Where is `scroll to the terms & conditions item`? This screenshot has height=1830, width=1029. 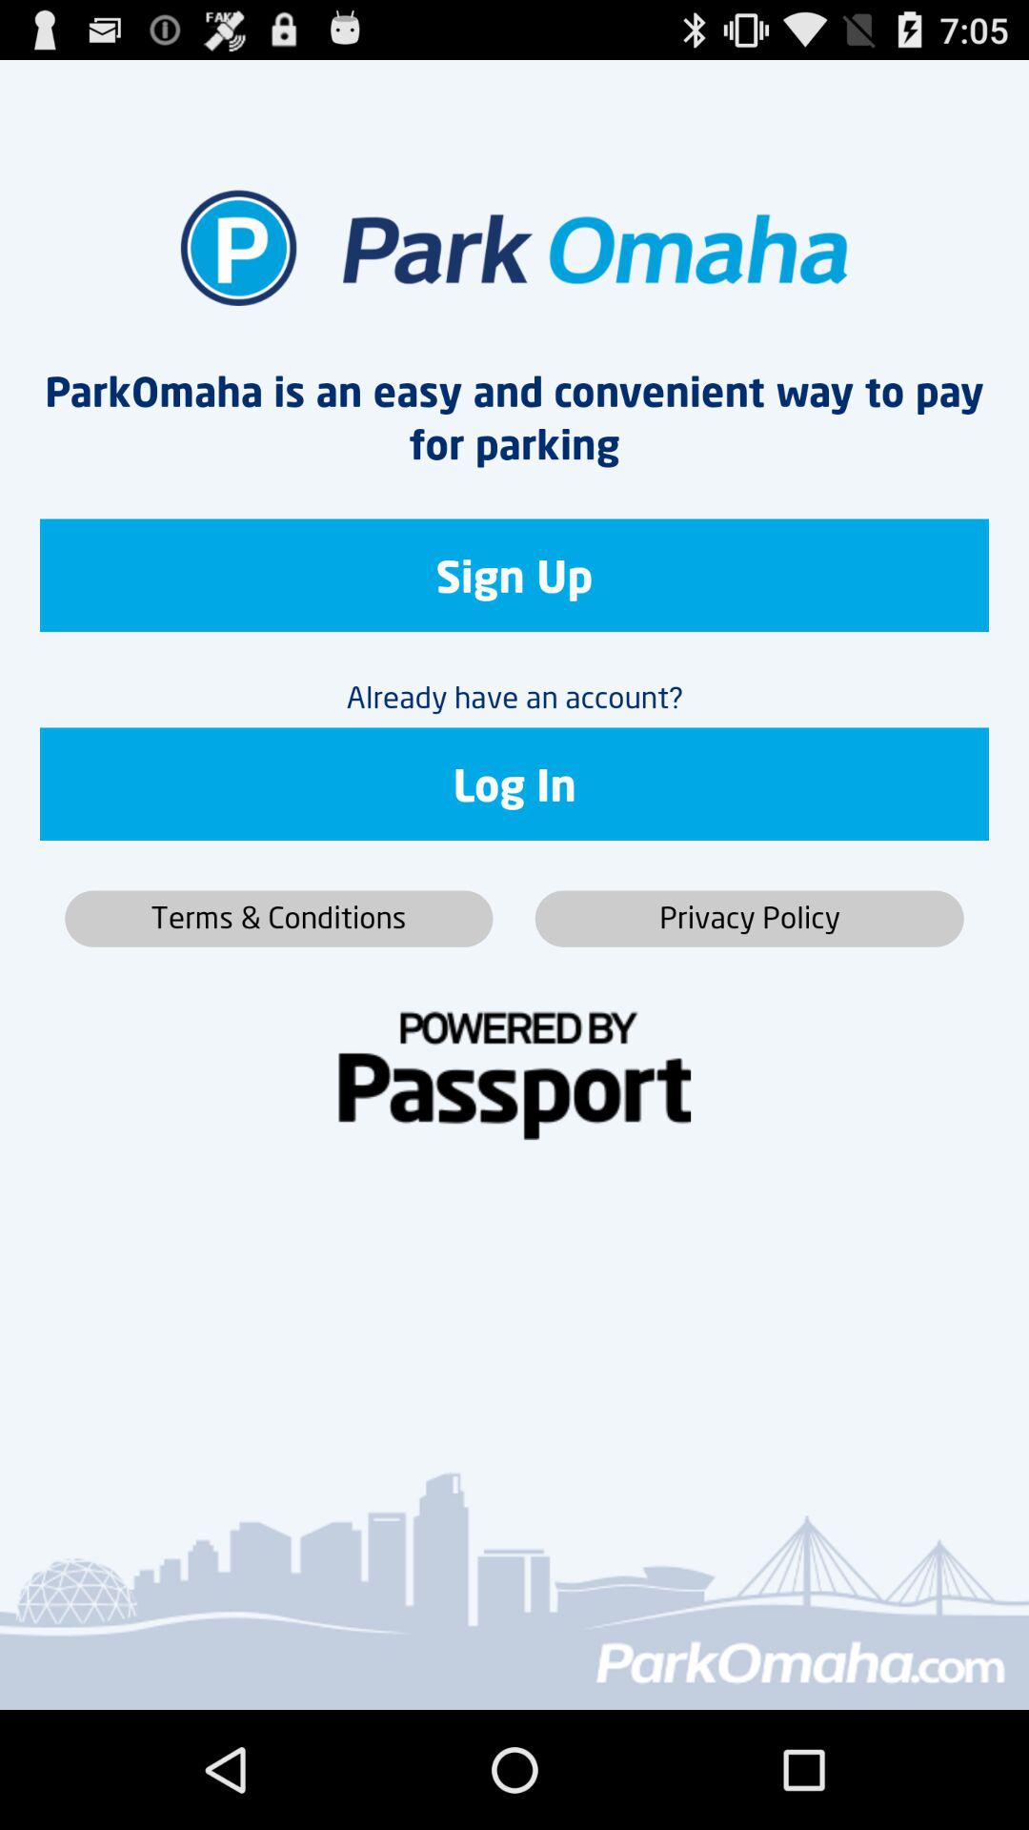
scroll to the terms & conditions item is located at coordinates (278, 919).